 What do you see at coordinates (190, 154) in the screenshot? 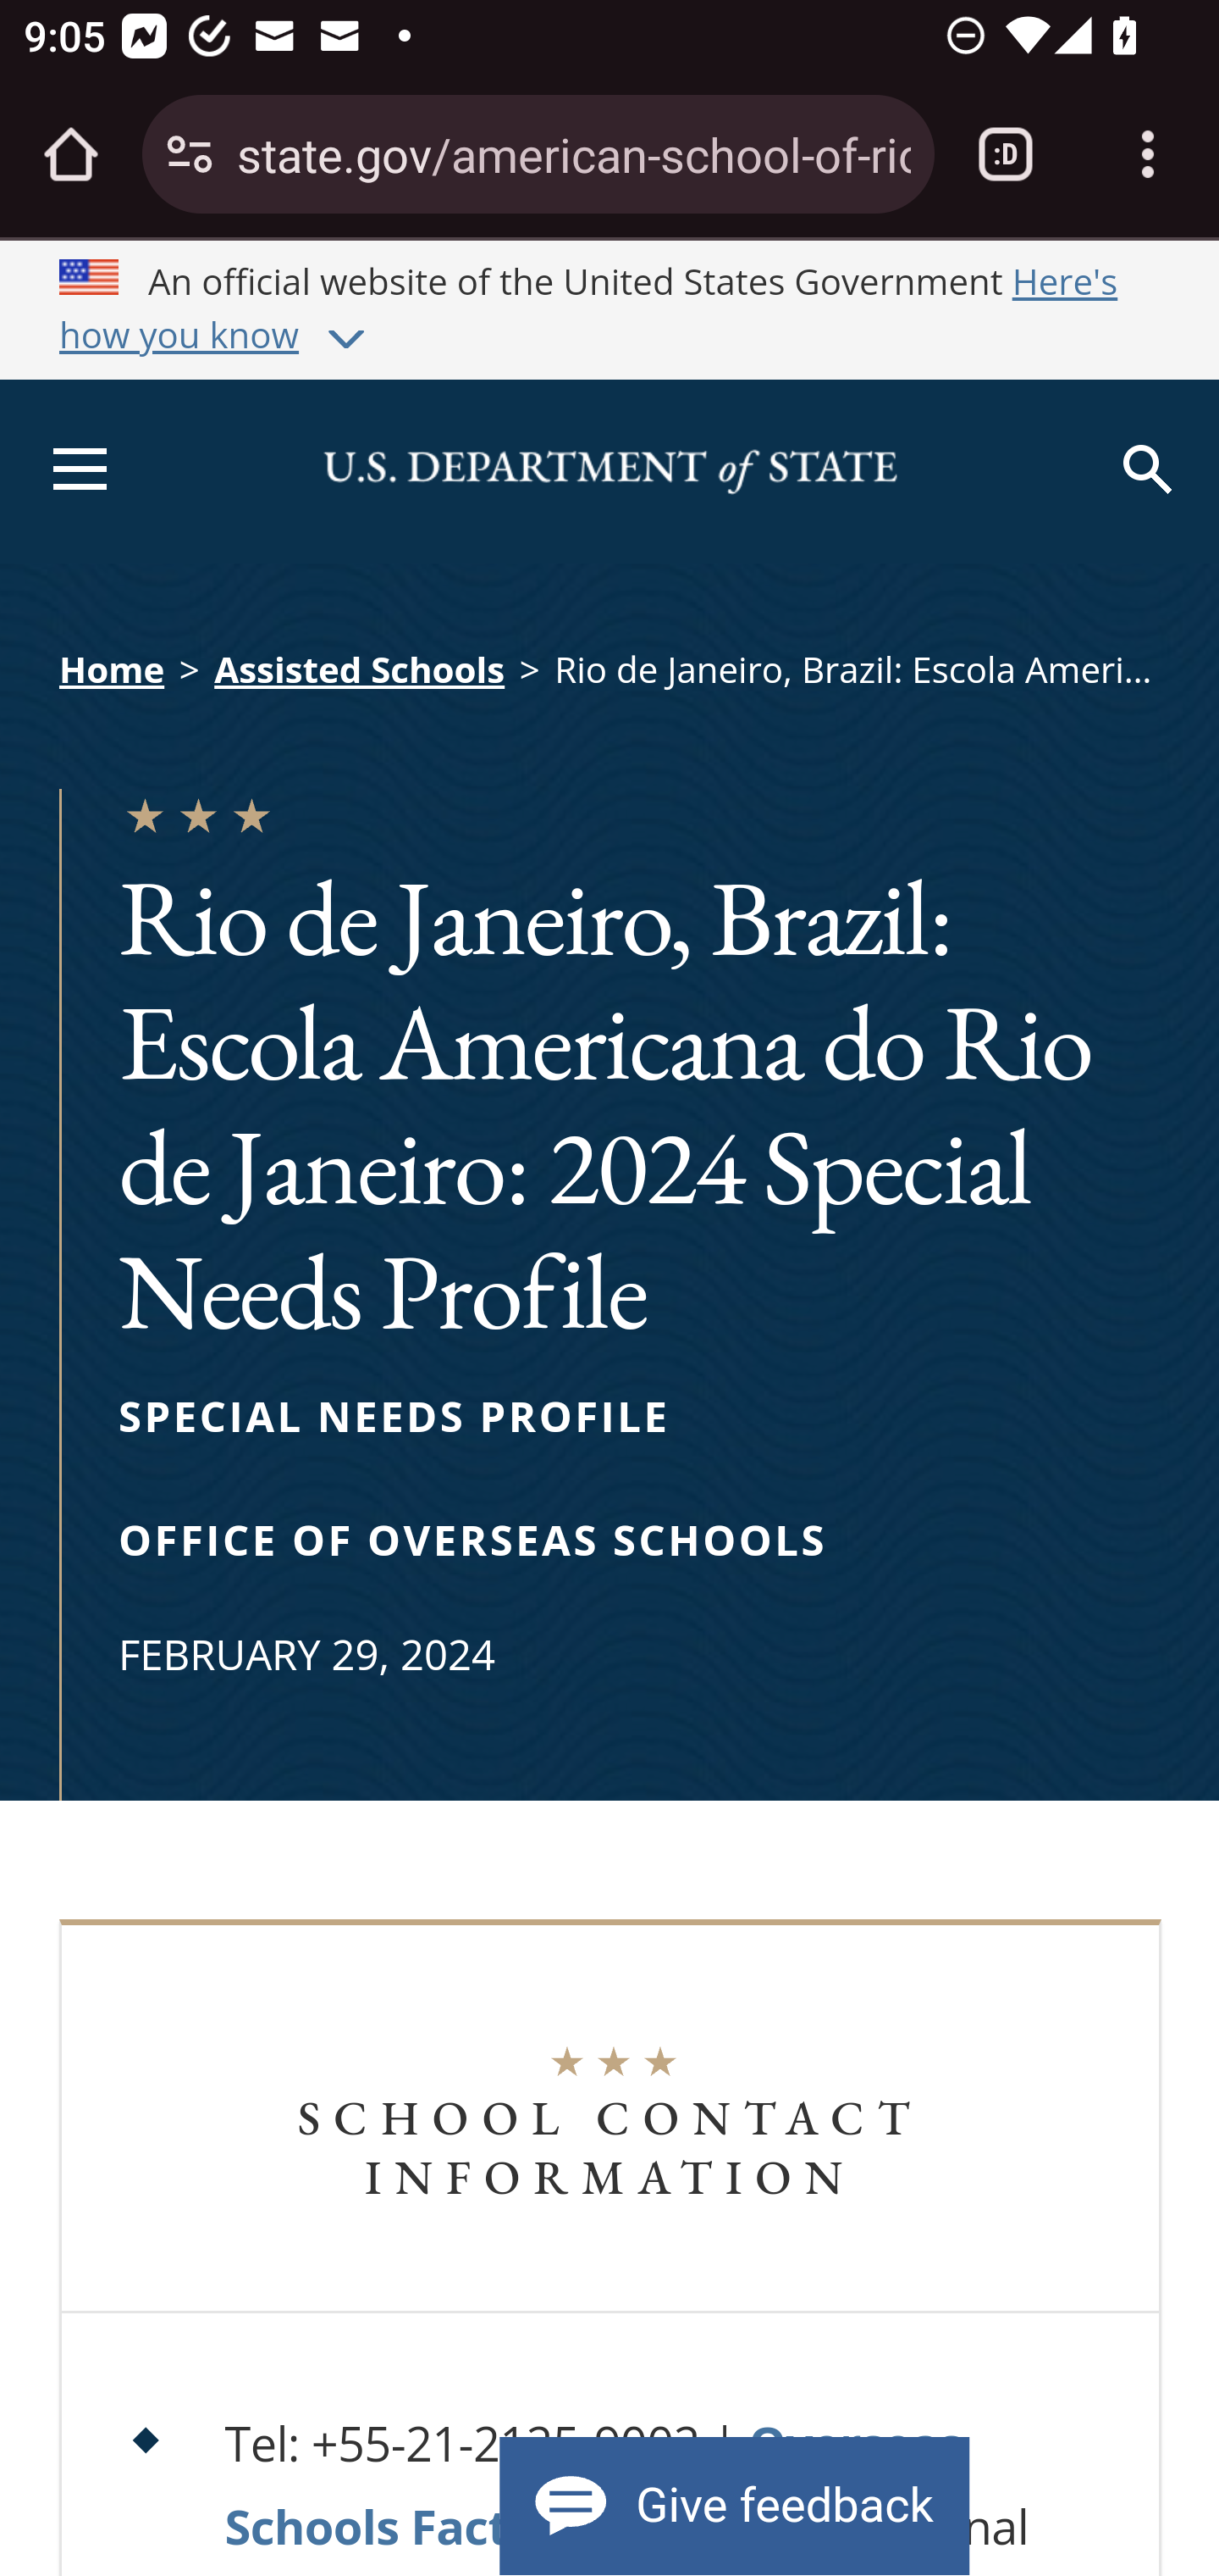
I see `Connection is secure` at bounding box center [190, 154].